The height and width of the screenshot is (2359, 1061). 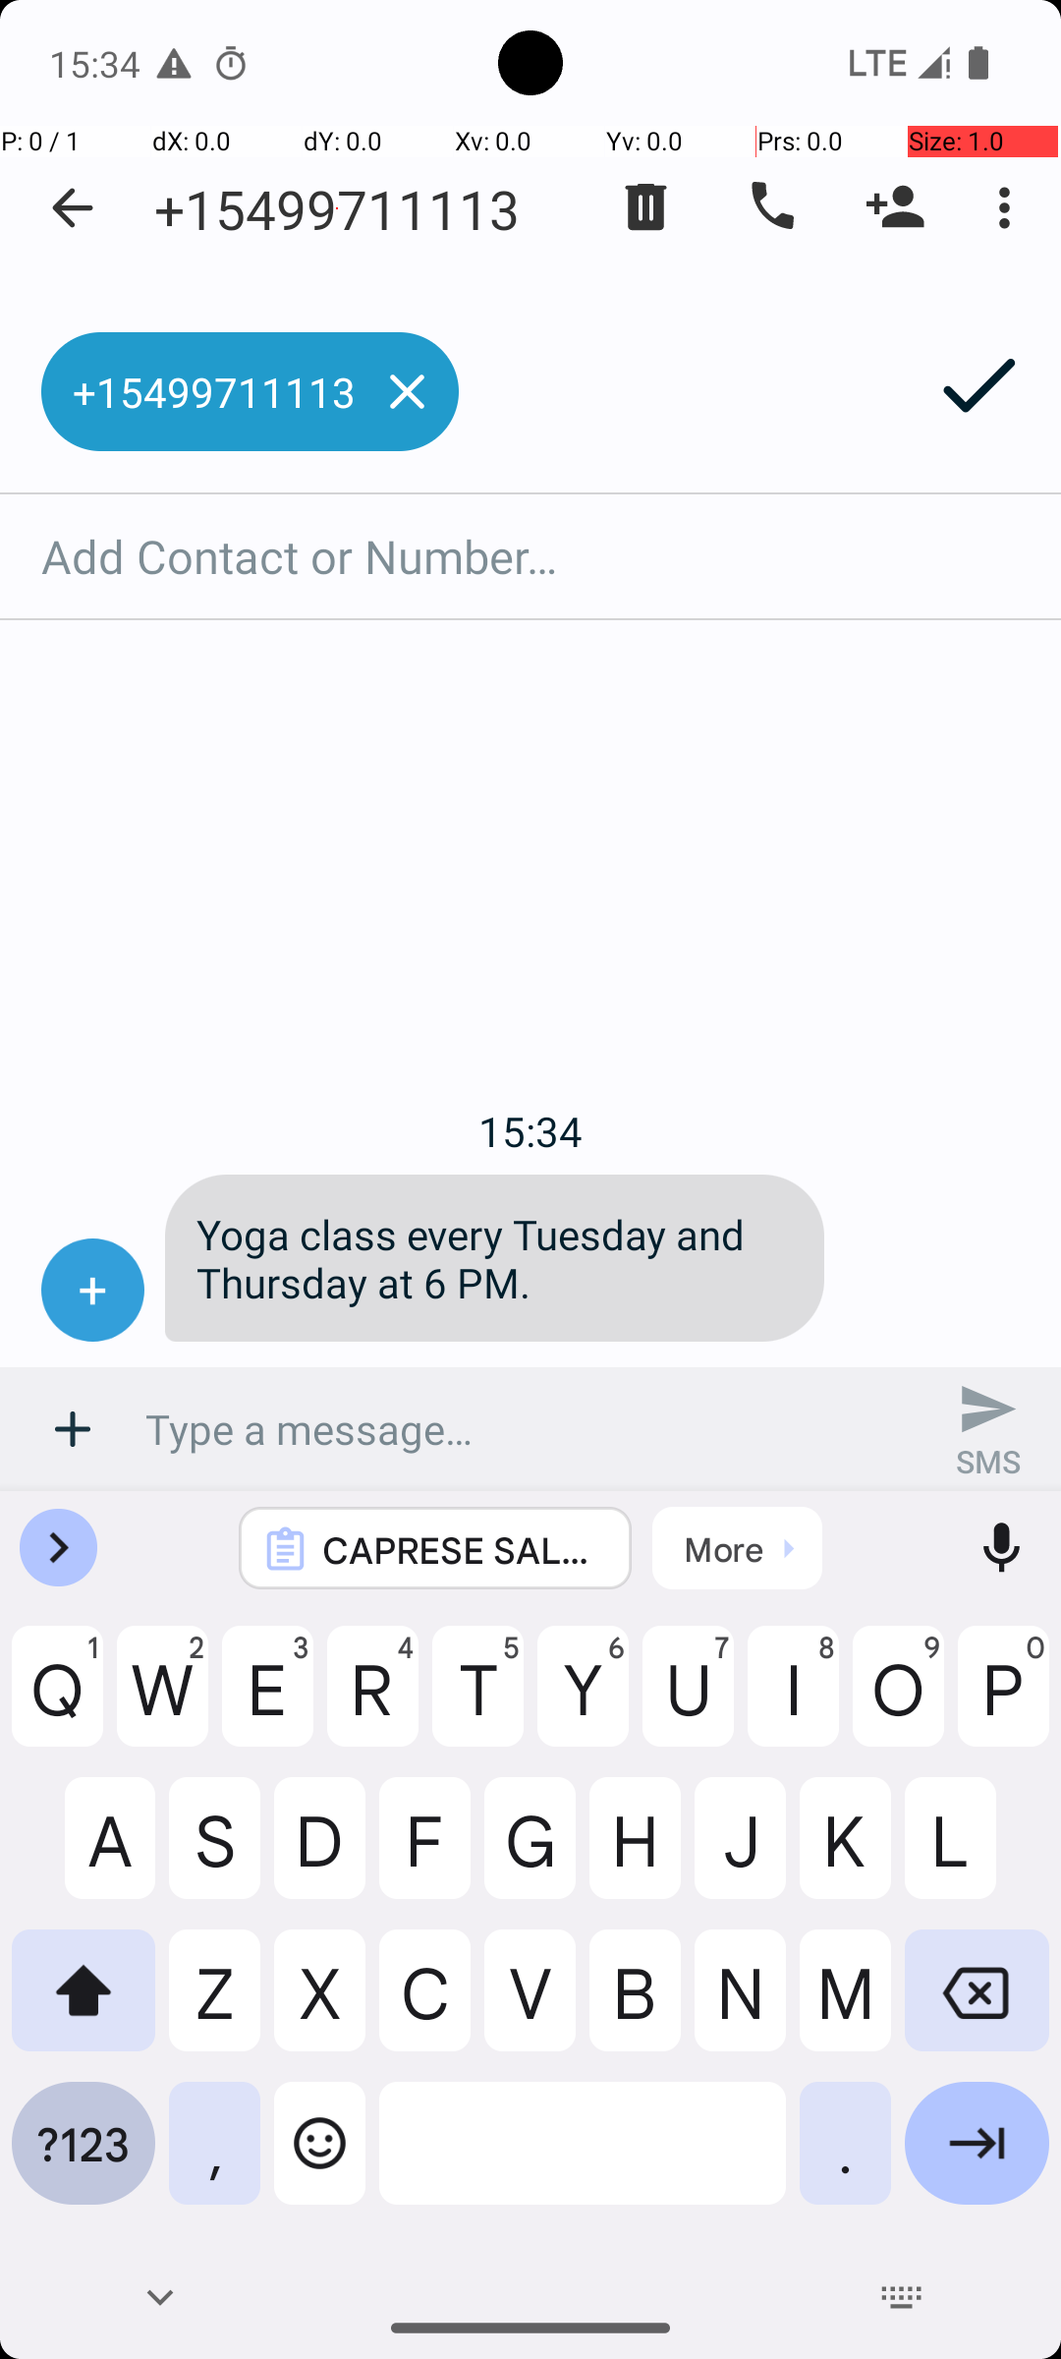 I want to click on Add Person, so click(x=896, y=207).